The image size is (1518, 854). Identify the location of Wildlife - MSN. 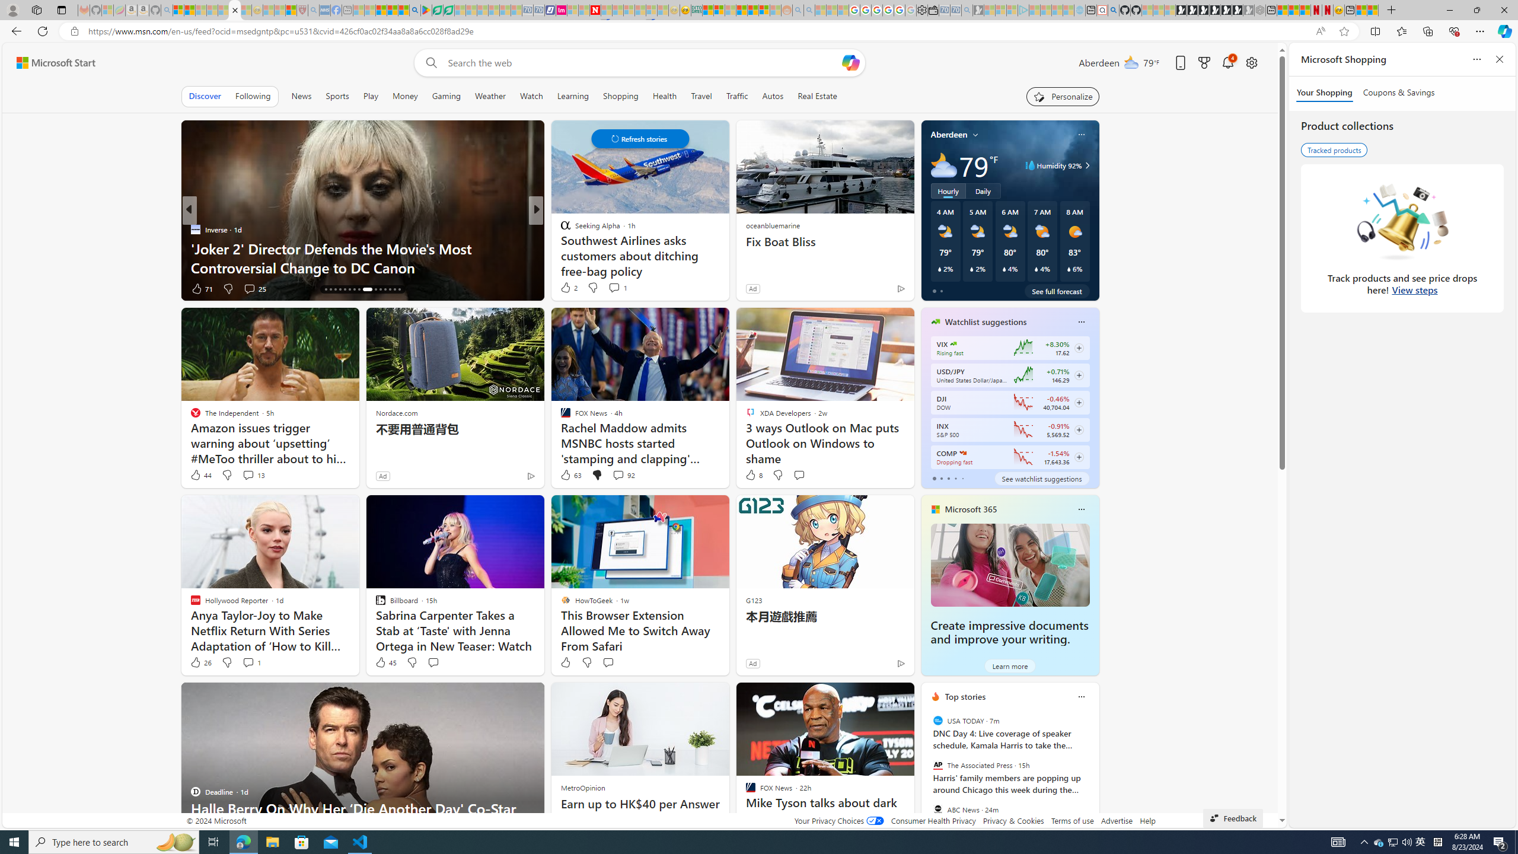
(1361, 10).